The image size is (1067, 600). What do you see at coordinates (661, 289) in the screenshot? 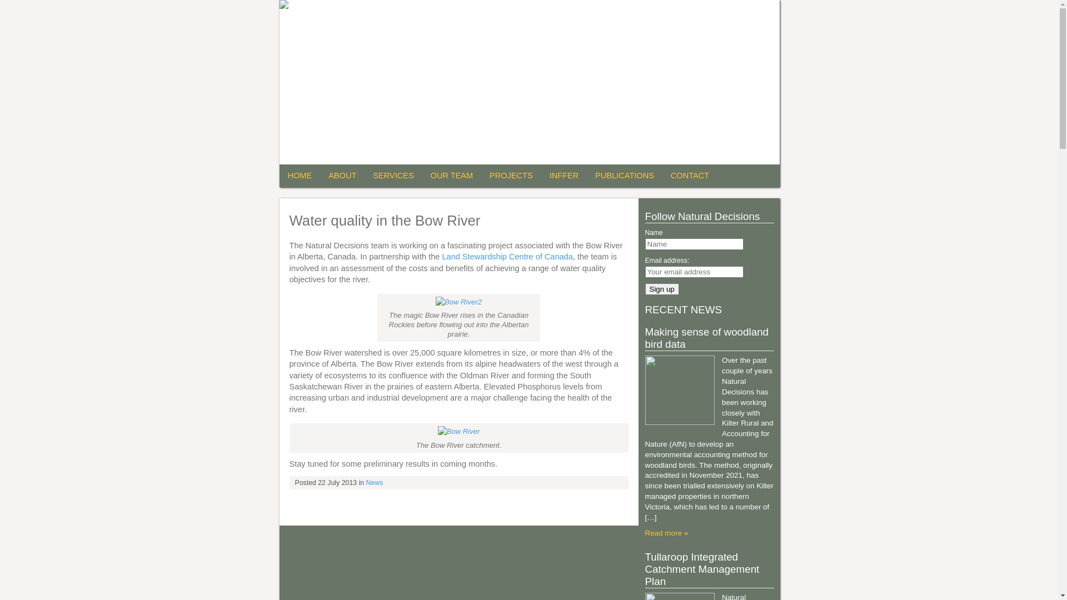
I see `Sign up` at bounding box center [661, 289].